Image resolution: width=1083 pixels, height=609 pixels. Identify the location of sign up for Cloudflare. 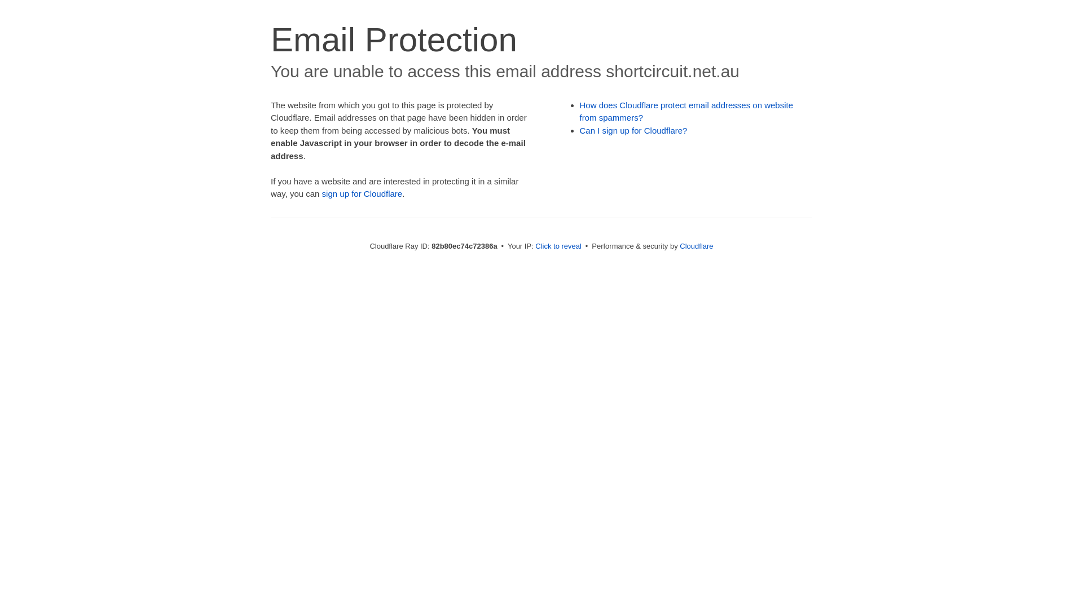
(362, 194).